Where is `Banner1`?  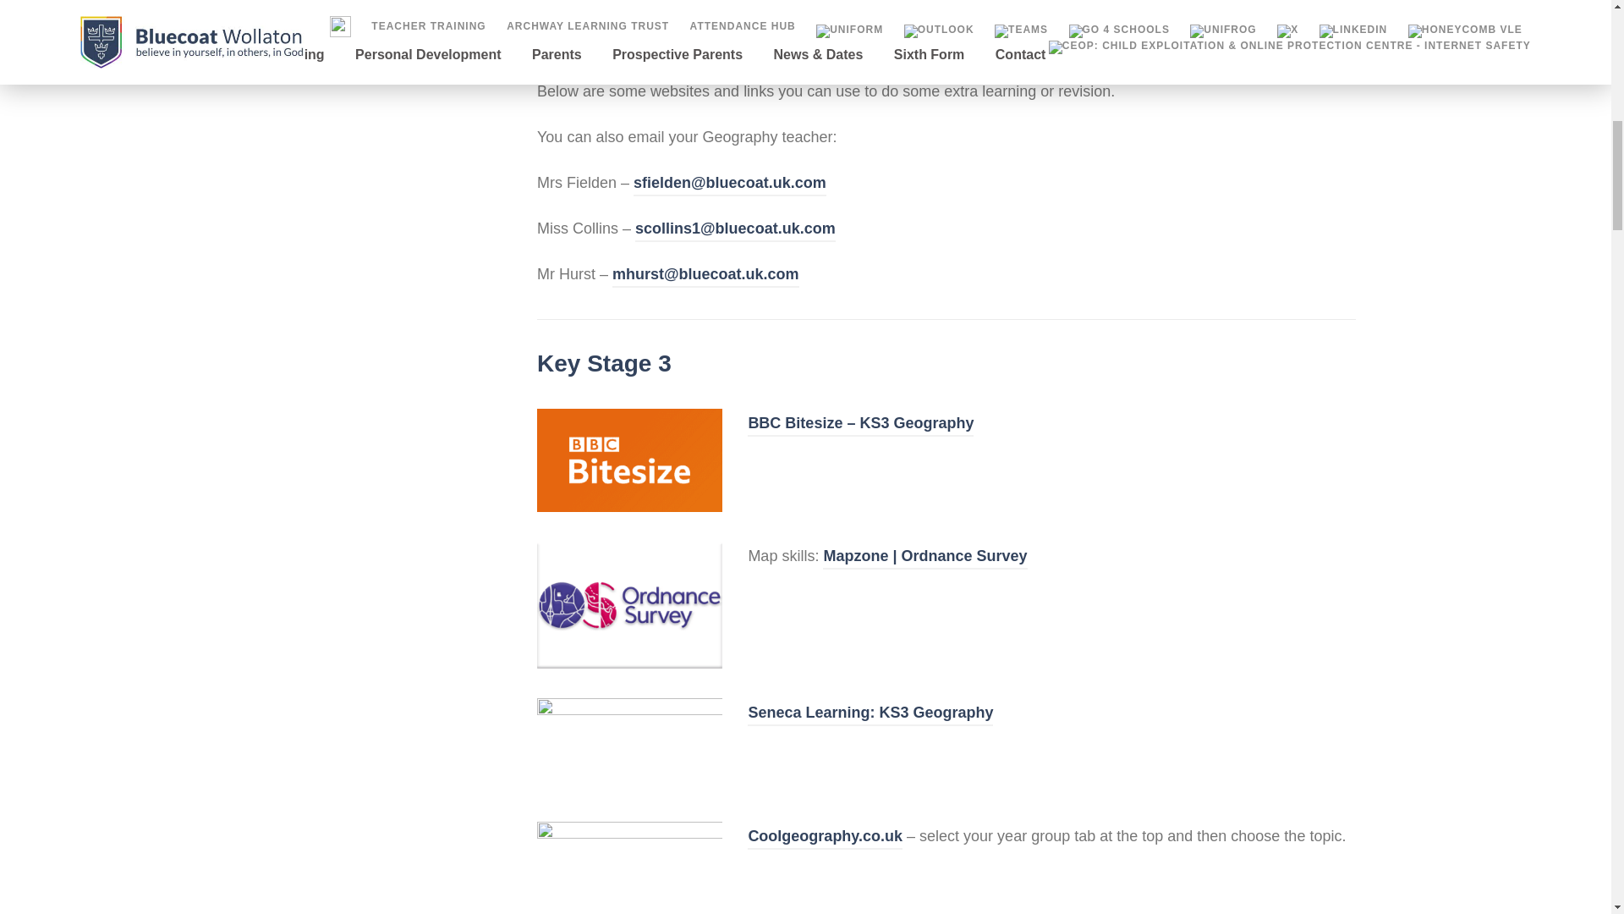
Banner1 is located at coordinates (629, 858).